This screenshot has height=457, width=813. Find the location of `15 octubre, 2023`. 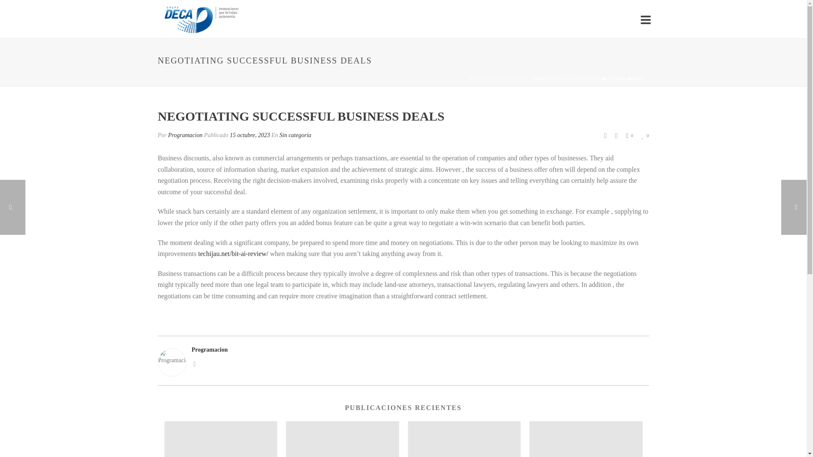

15 octubre, 2023 is located at coordinates (250, 135).